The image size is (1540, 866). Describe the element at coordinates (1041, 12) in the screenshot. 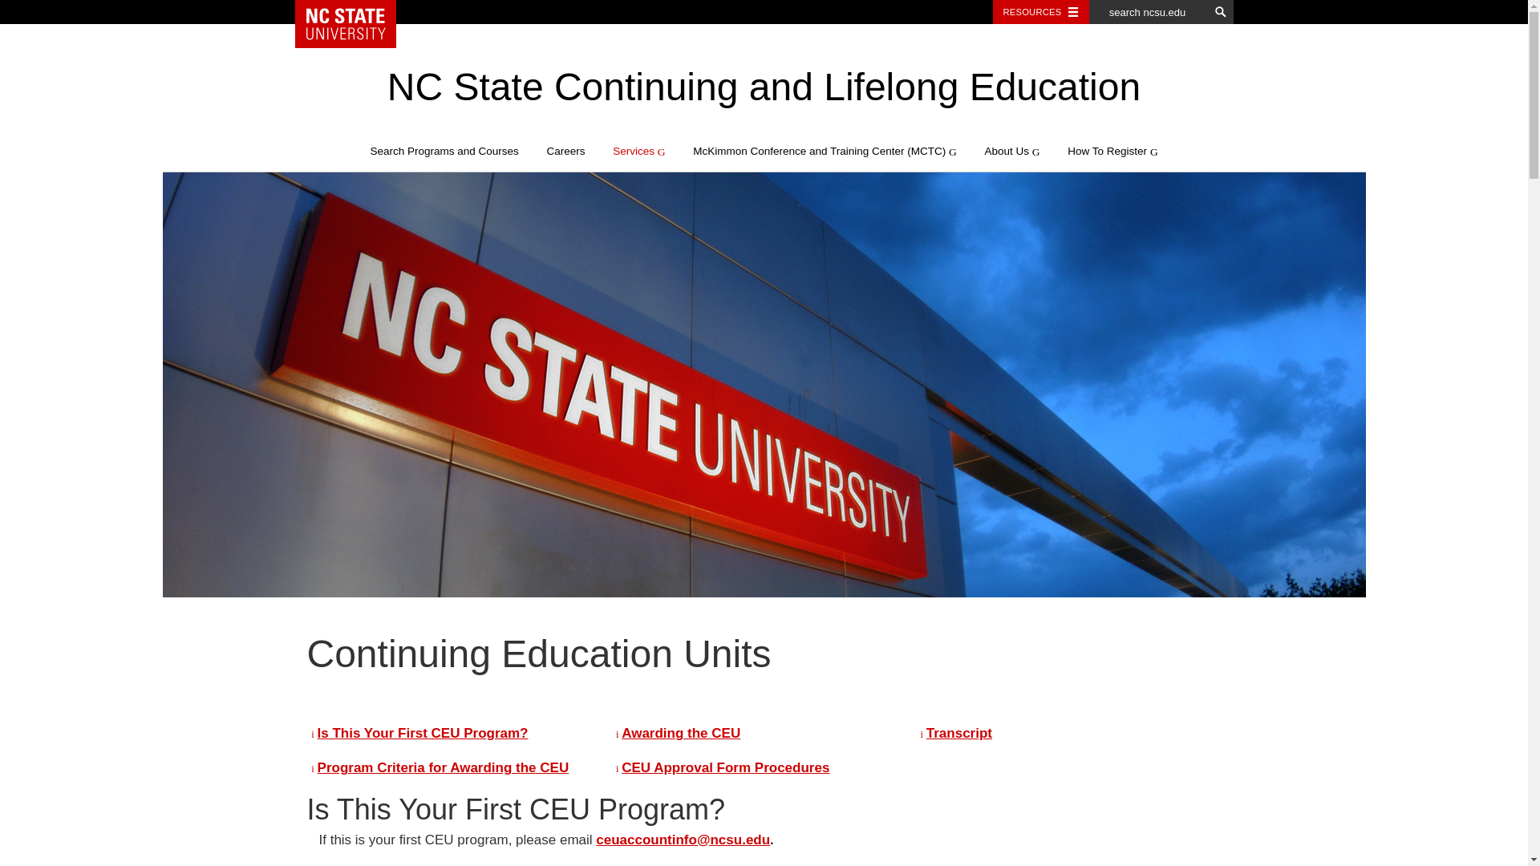

I see `RESOURCES` at that location.